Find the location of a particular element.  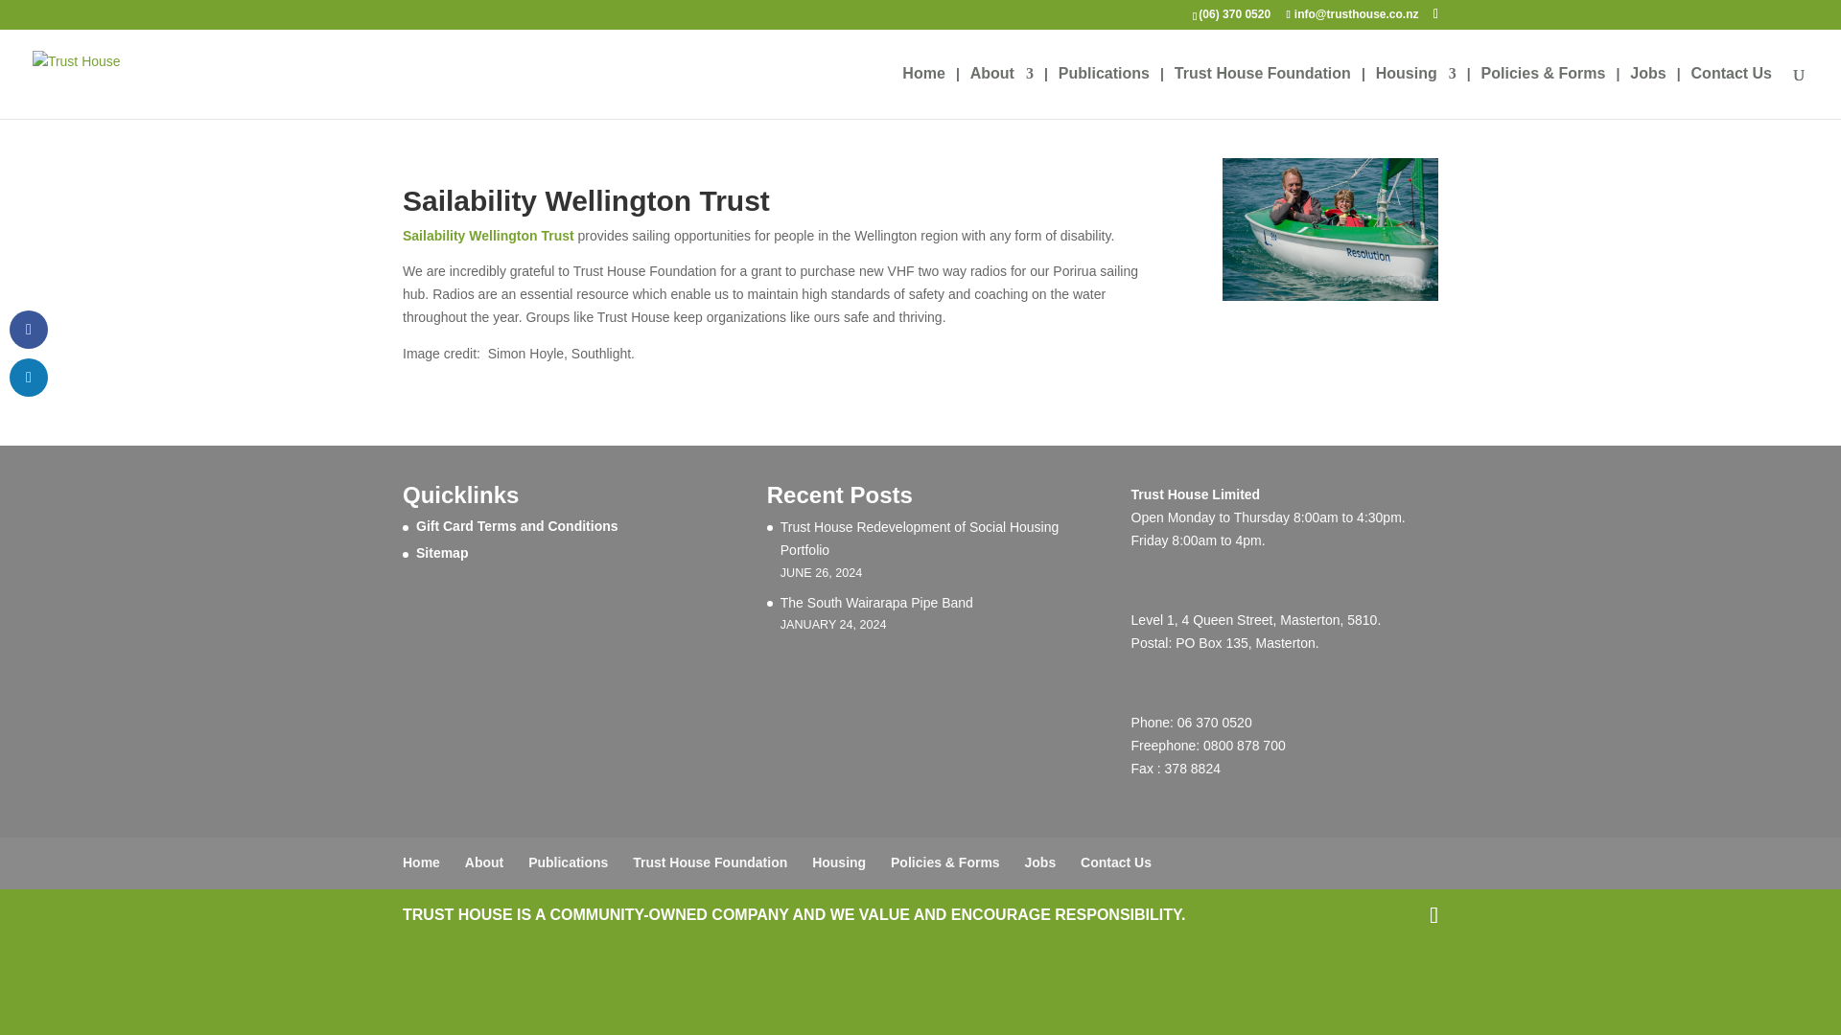

Contact Us is located at coordinates (1732, 93).